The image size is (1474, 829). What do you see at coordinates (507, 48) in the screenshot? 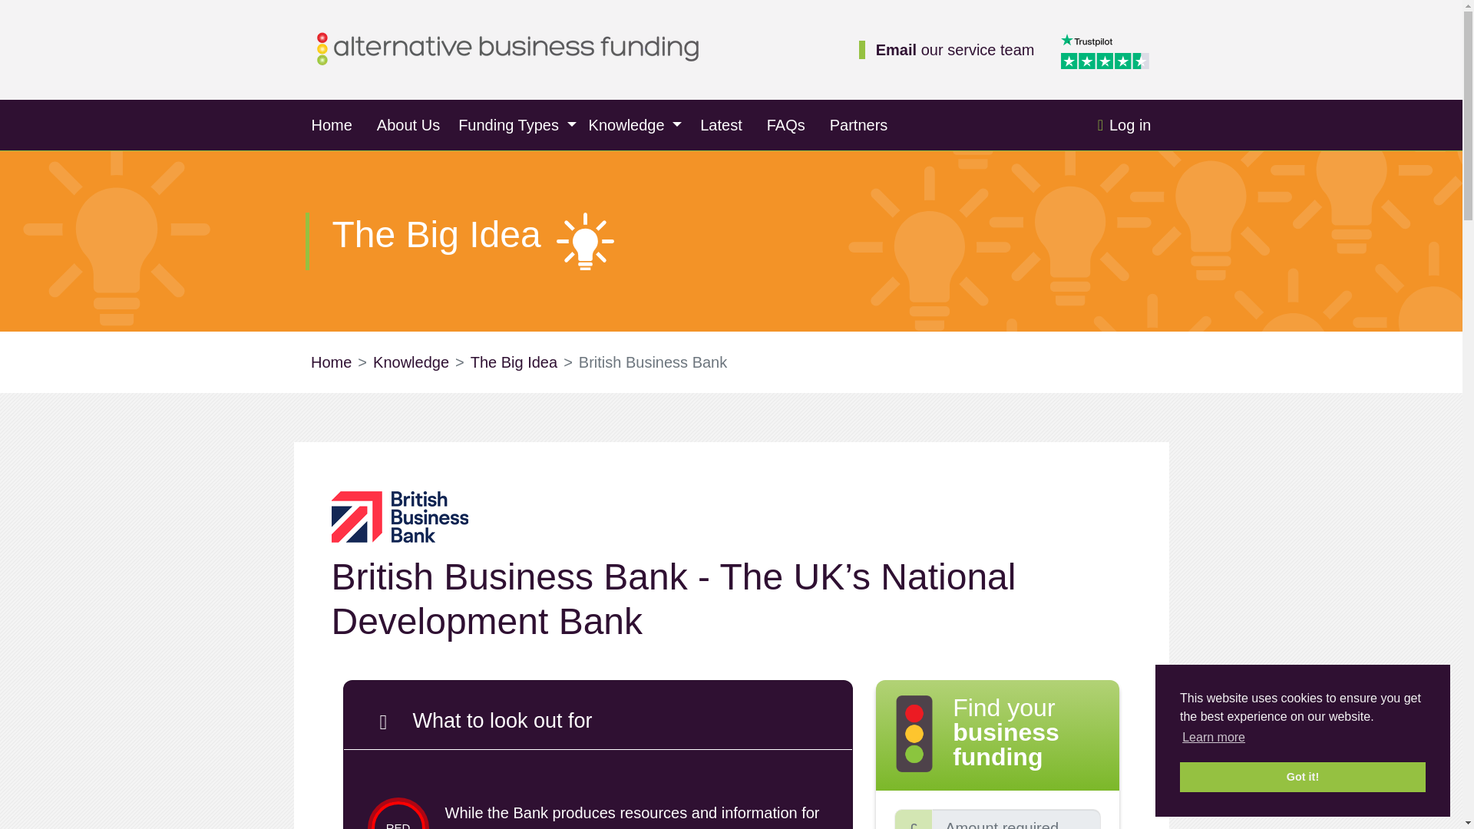
I see `Click to go to the home page` at bounding box center [507, 48].